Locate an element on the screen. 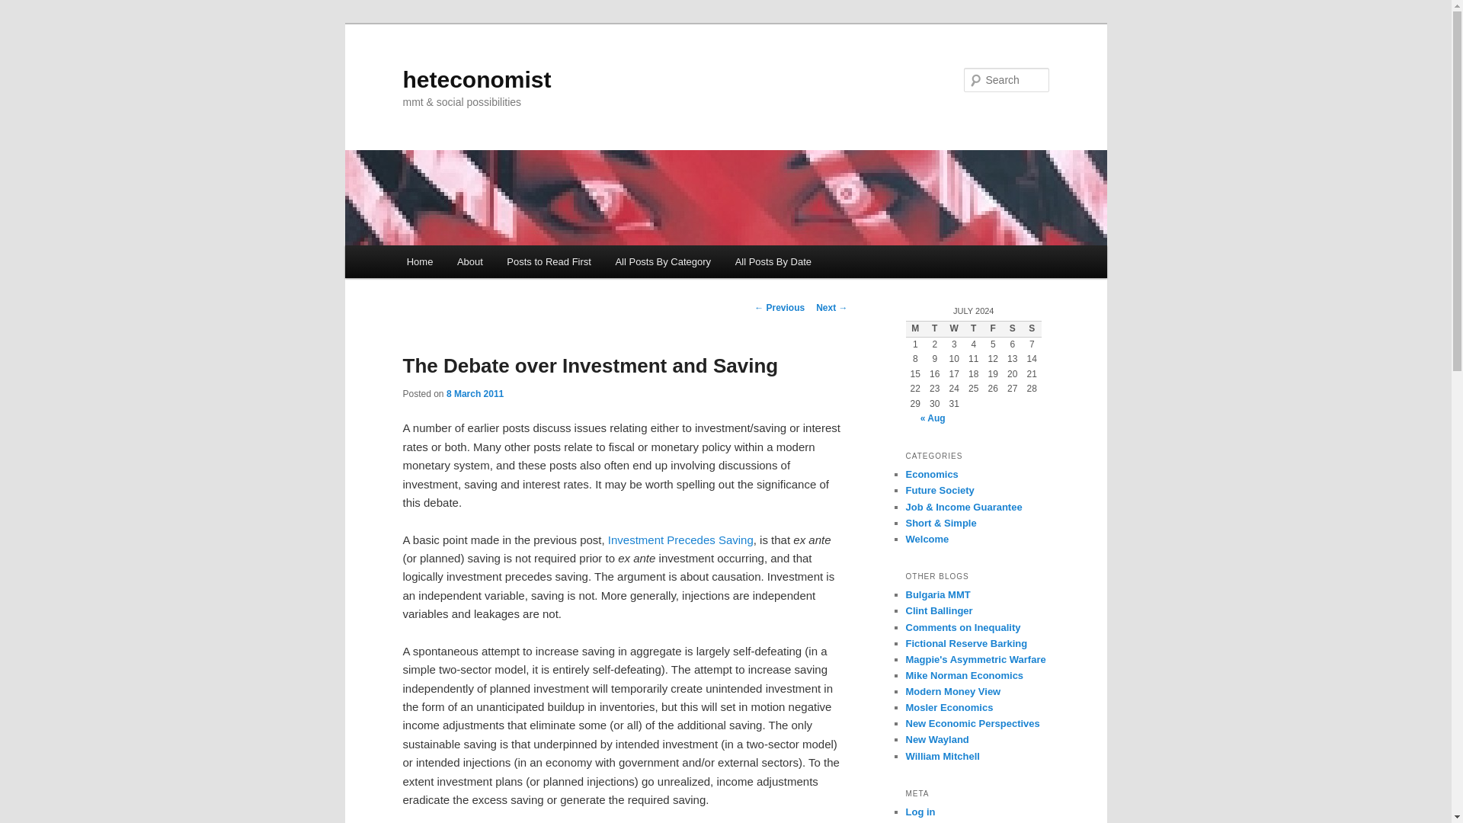 This screenshot has height=823, width=1463. Comments on Inequality is located at coordinates (962, 627).